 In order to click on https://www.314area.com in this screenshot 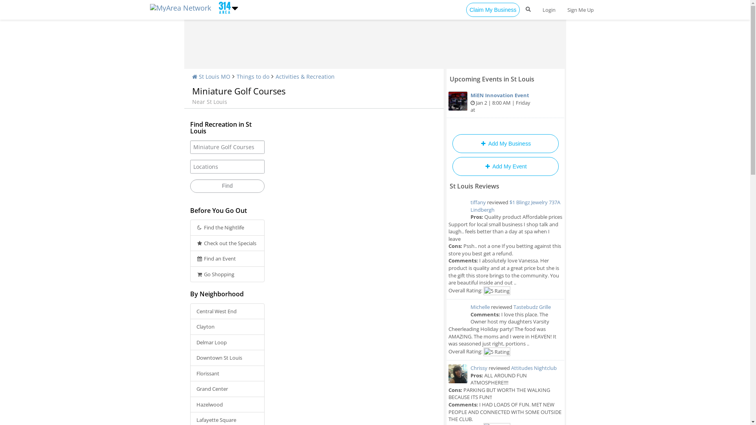, I will do `click(182, 7)`.